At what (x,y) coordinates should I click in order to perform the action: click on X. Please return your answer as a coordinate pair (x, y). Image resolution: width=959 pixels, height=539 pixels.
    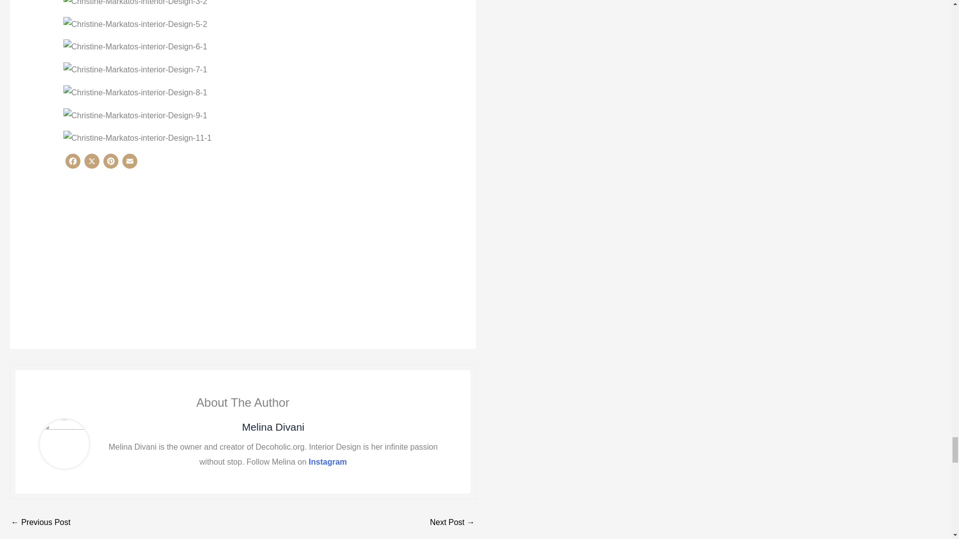
    Looking at the image, I should click on (92, 163).